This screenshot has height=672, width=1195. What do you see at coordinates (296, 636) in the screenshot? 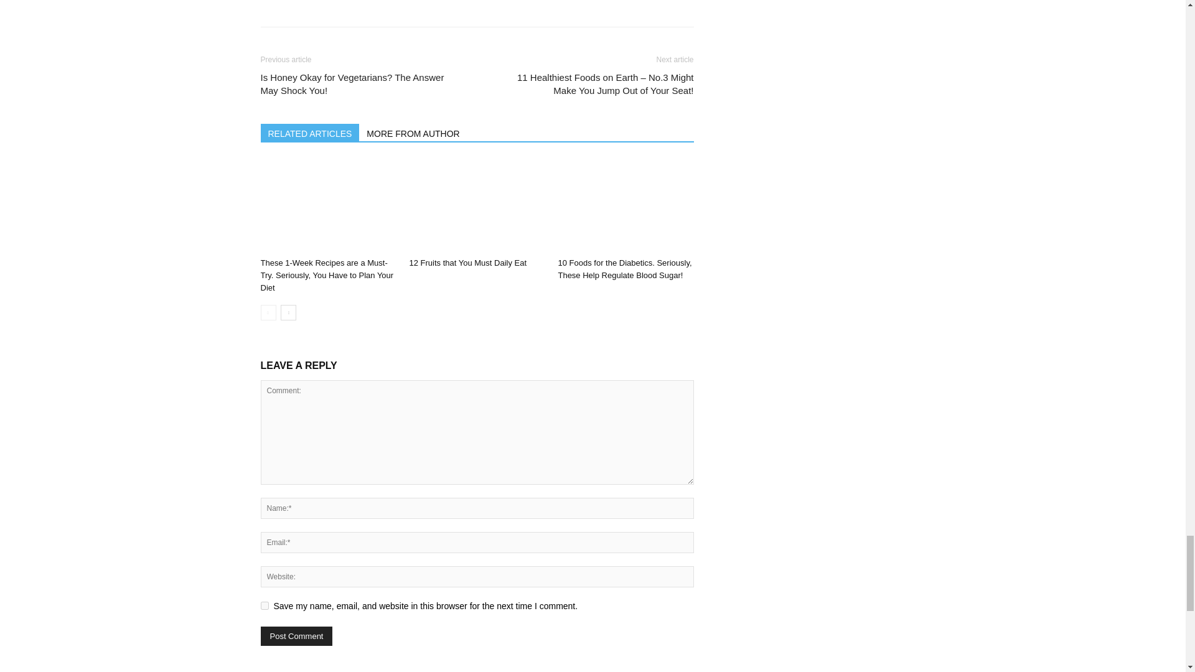
I see `Post Comment` at bounding box center [296, 636].